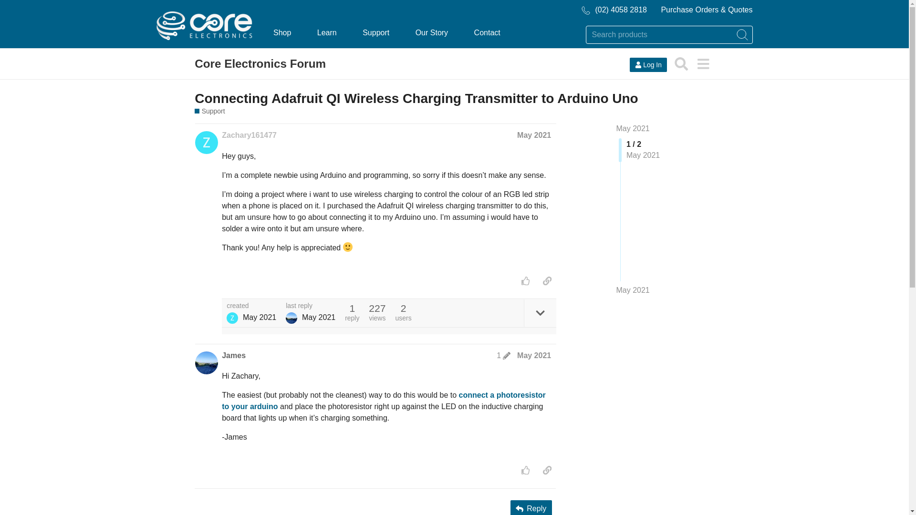  I want to click on Jump to the last post, so click(633, 290).